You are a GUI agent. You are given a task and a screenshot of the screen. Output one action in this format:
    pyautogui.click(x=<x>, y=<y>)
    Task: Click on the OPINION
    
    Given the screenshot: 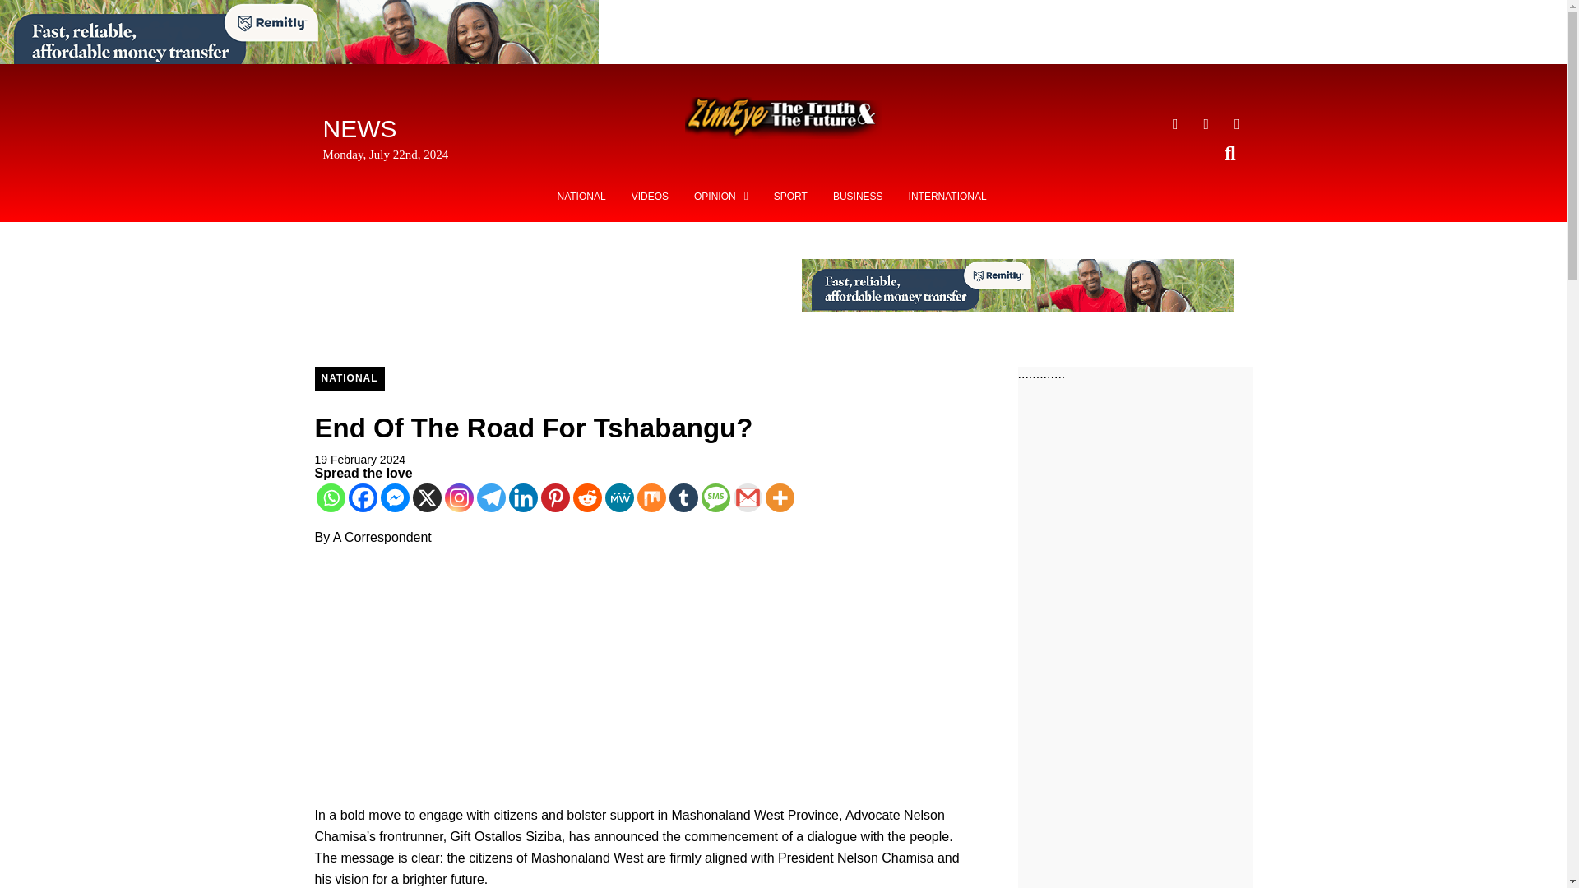 What is the action you would take?
    pyautogui.click(x=721, y=197)
    